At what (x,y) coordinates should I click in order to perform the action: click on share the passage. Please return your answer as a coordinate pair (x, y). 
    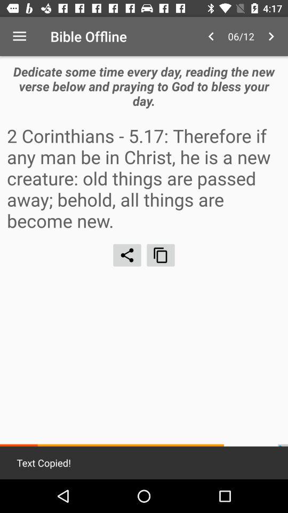
    Looking at the image, I should click on (127, 255).